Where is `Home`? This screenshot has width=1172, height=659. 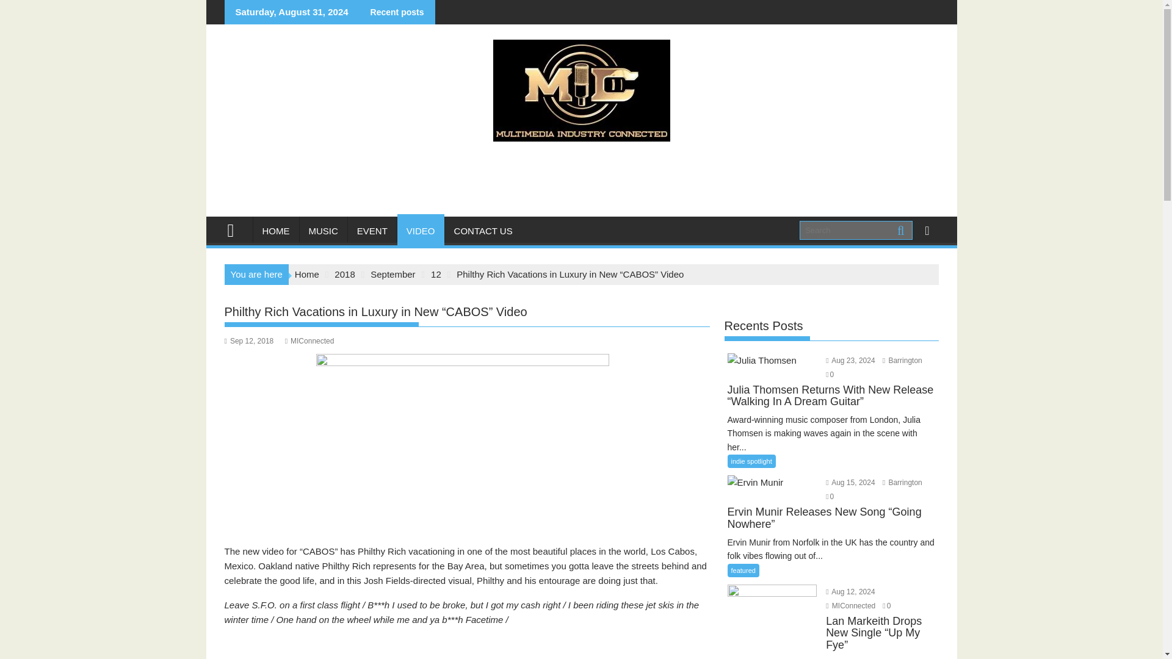 Home is located at coordinates (306, 273).